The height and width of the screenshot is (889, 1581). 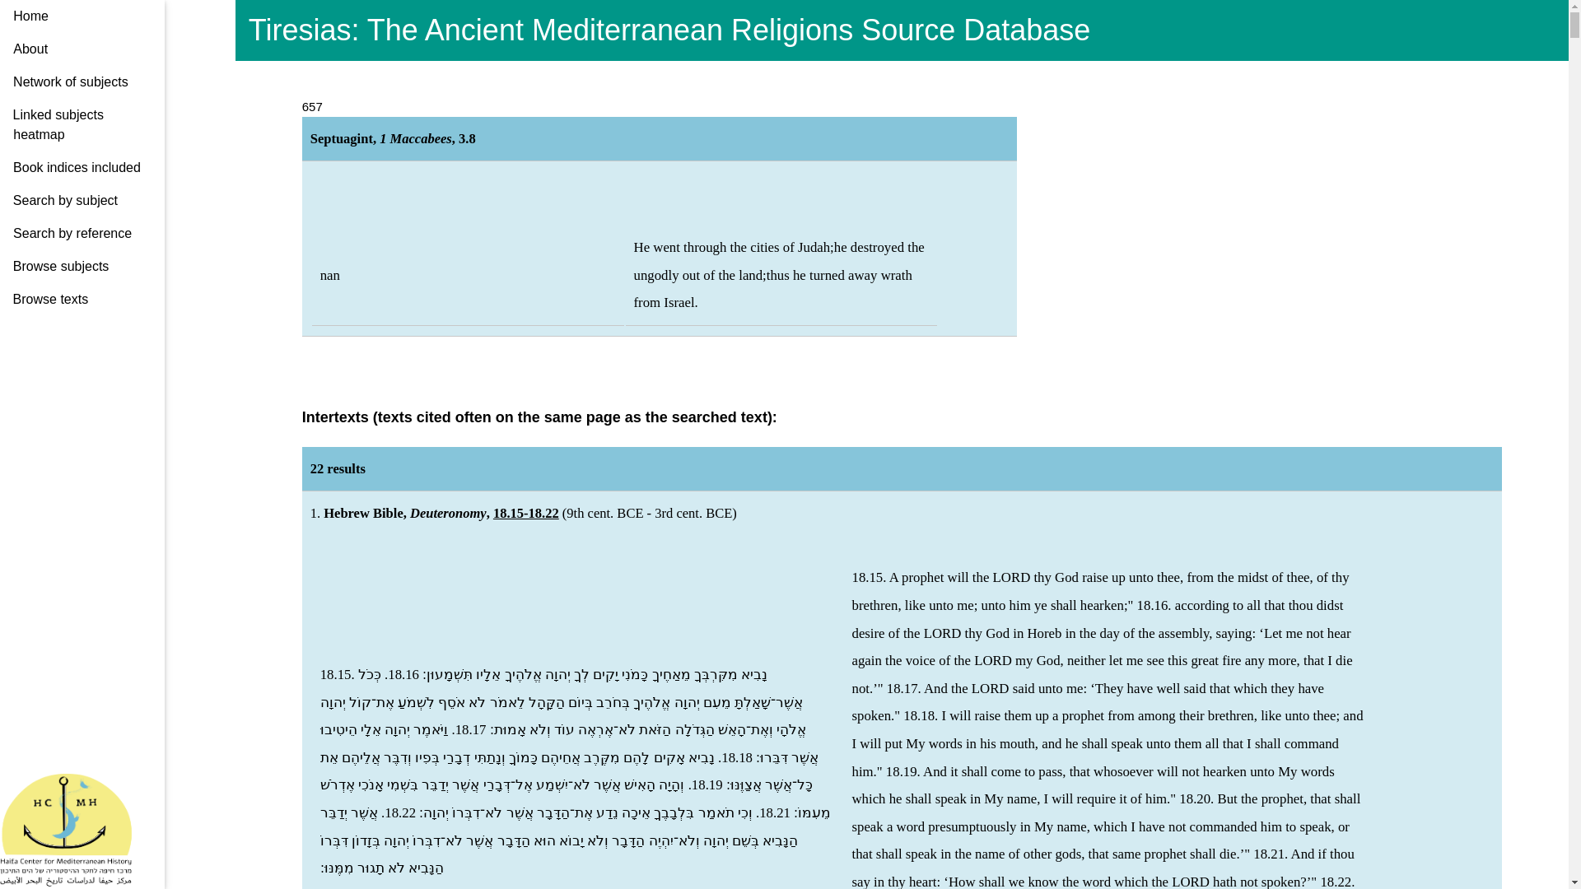 What do you see at coordinates (58, 81) in the screenshot?
I see `Network of subjects` at bounding box center [58, 81].